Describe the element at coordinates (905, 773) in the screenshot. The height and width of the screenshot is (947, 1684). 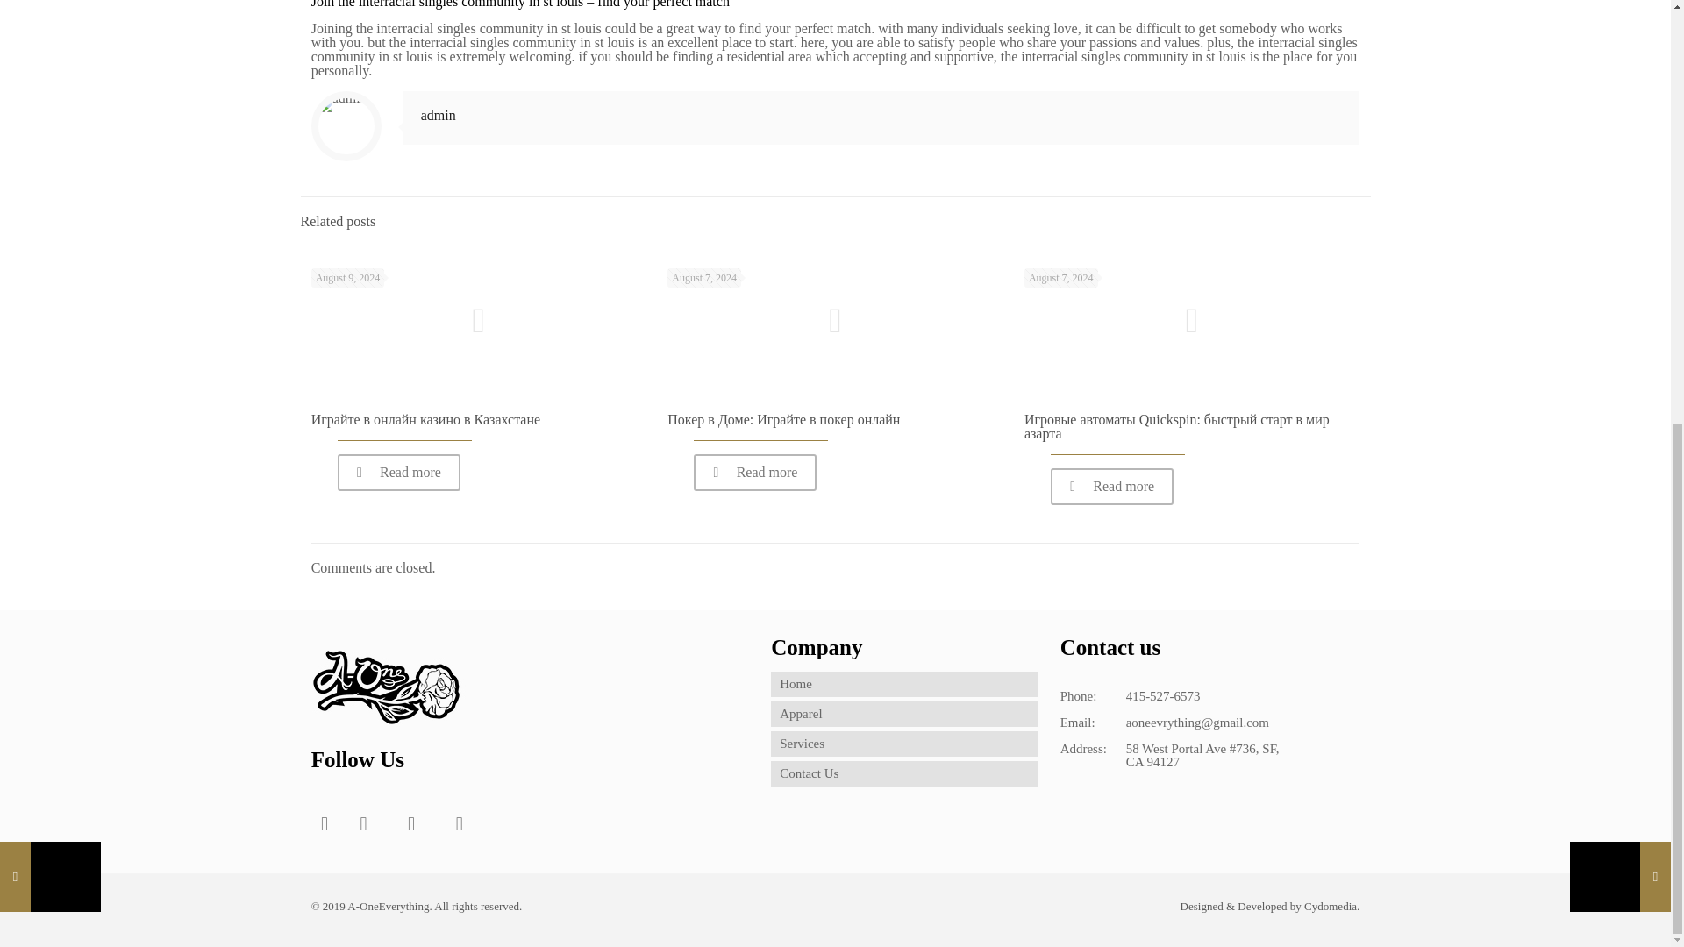
I see `Contact Us` at that location.